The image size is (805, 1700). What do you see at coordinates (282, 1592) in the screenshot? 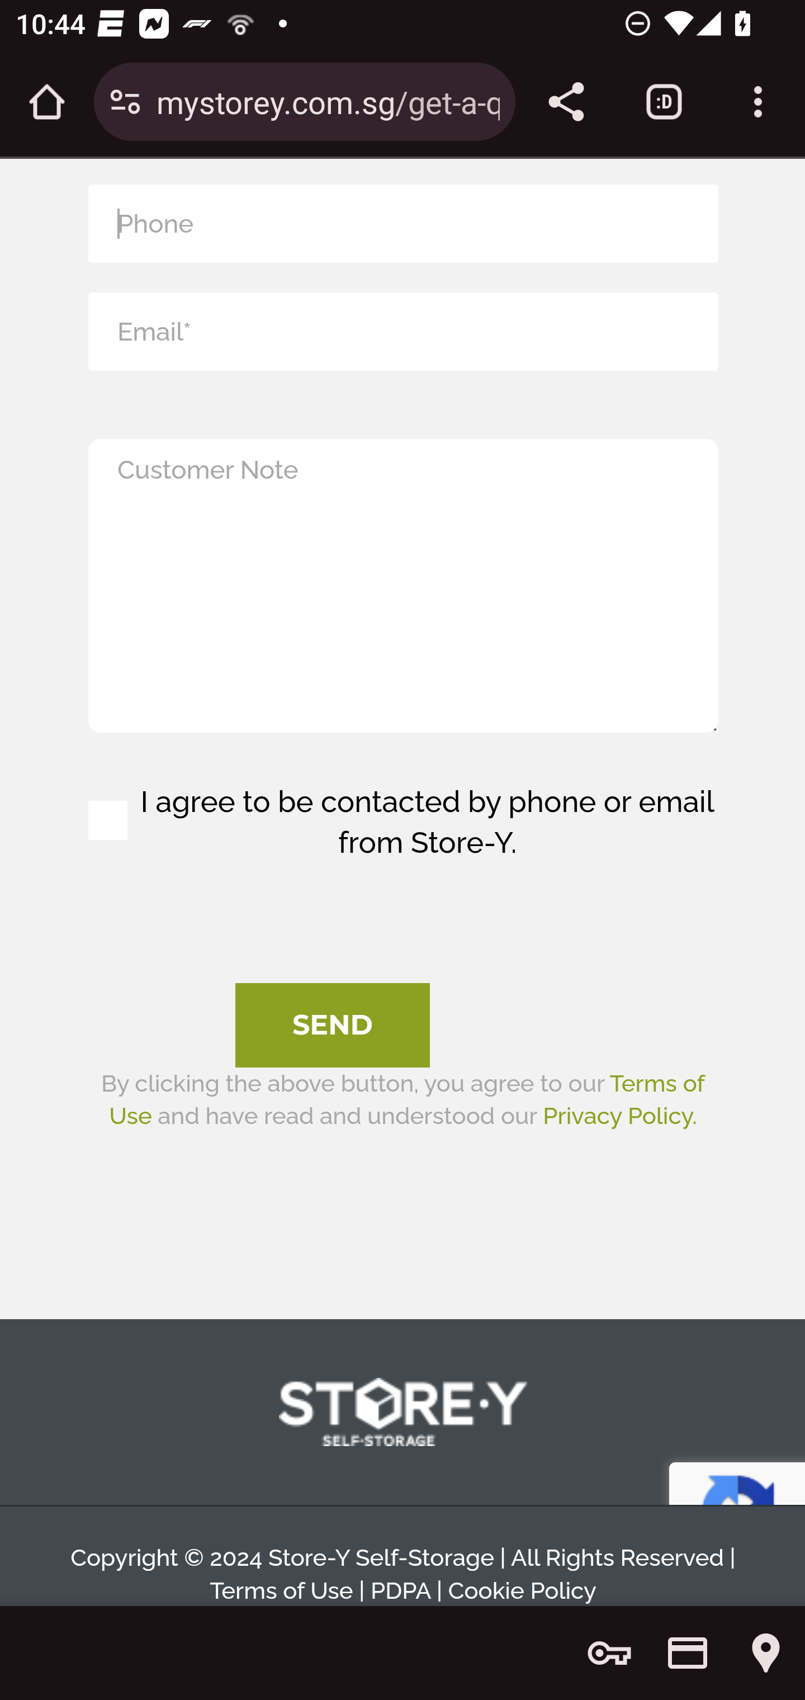
I see `Terms of Use` at bounding box center [282, 1592].